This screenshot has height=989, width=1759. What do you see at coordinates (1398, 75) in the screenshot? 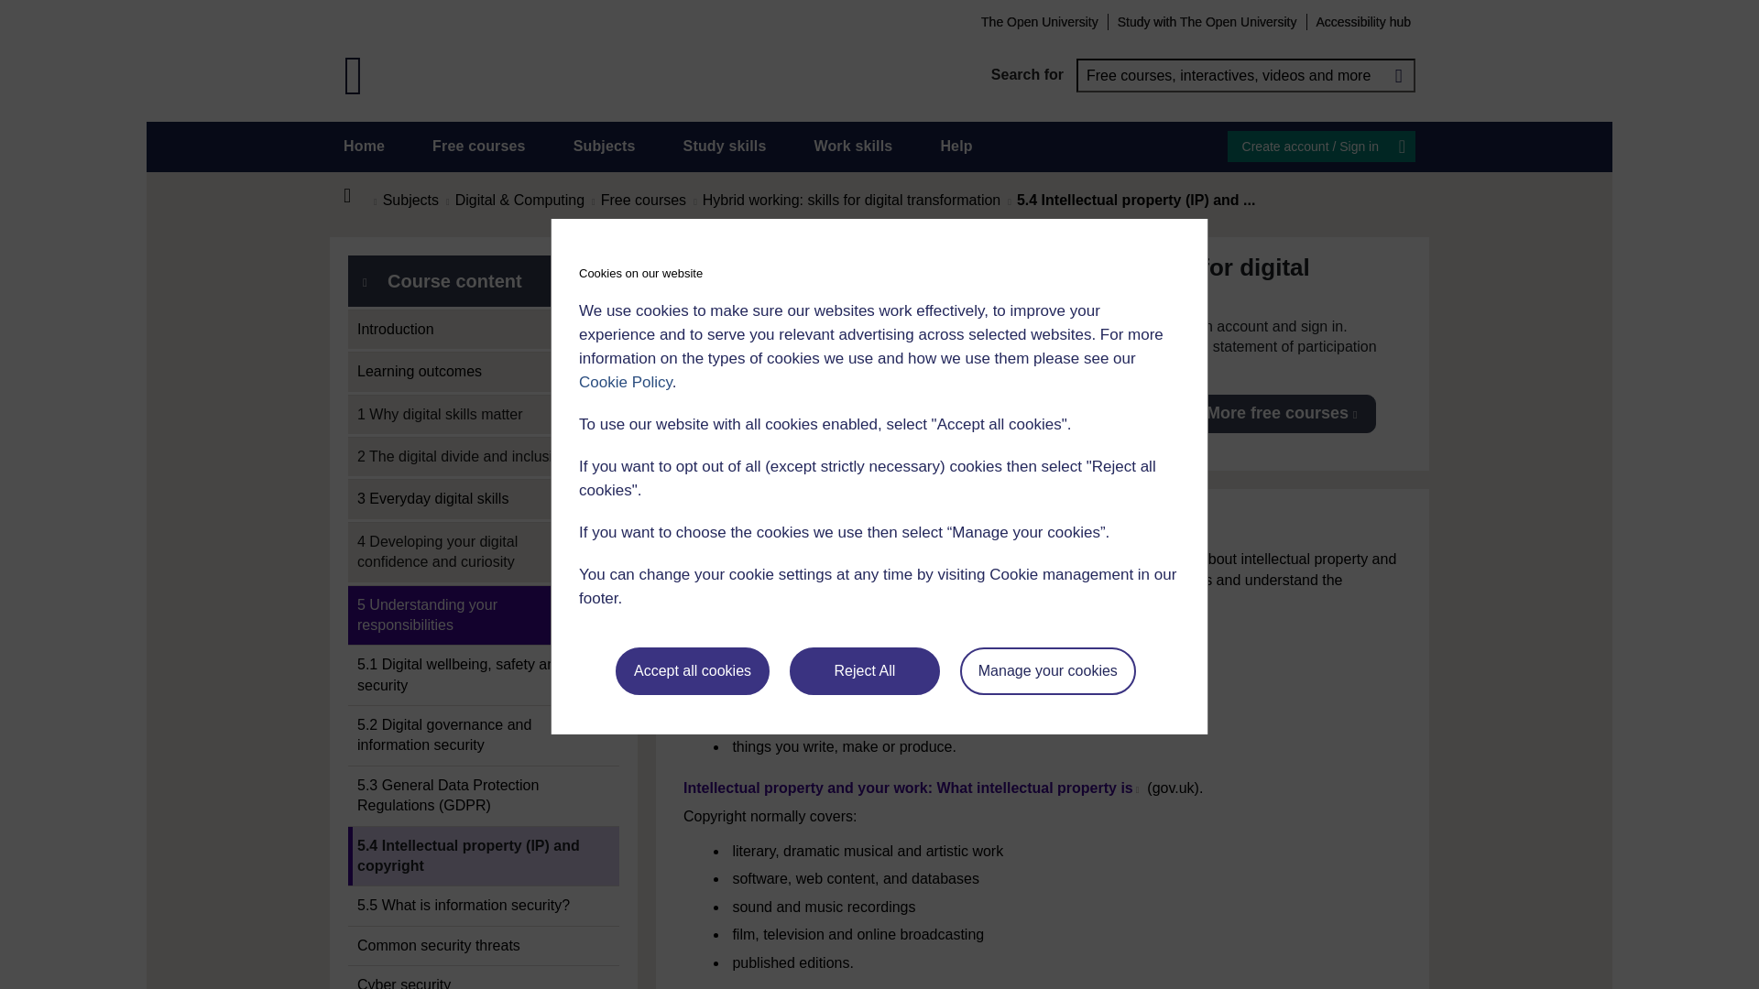
I see `Search` at bounding box center [1398, 75].